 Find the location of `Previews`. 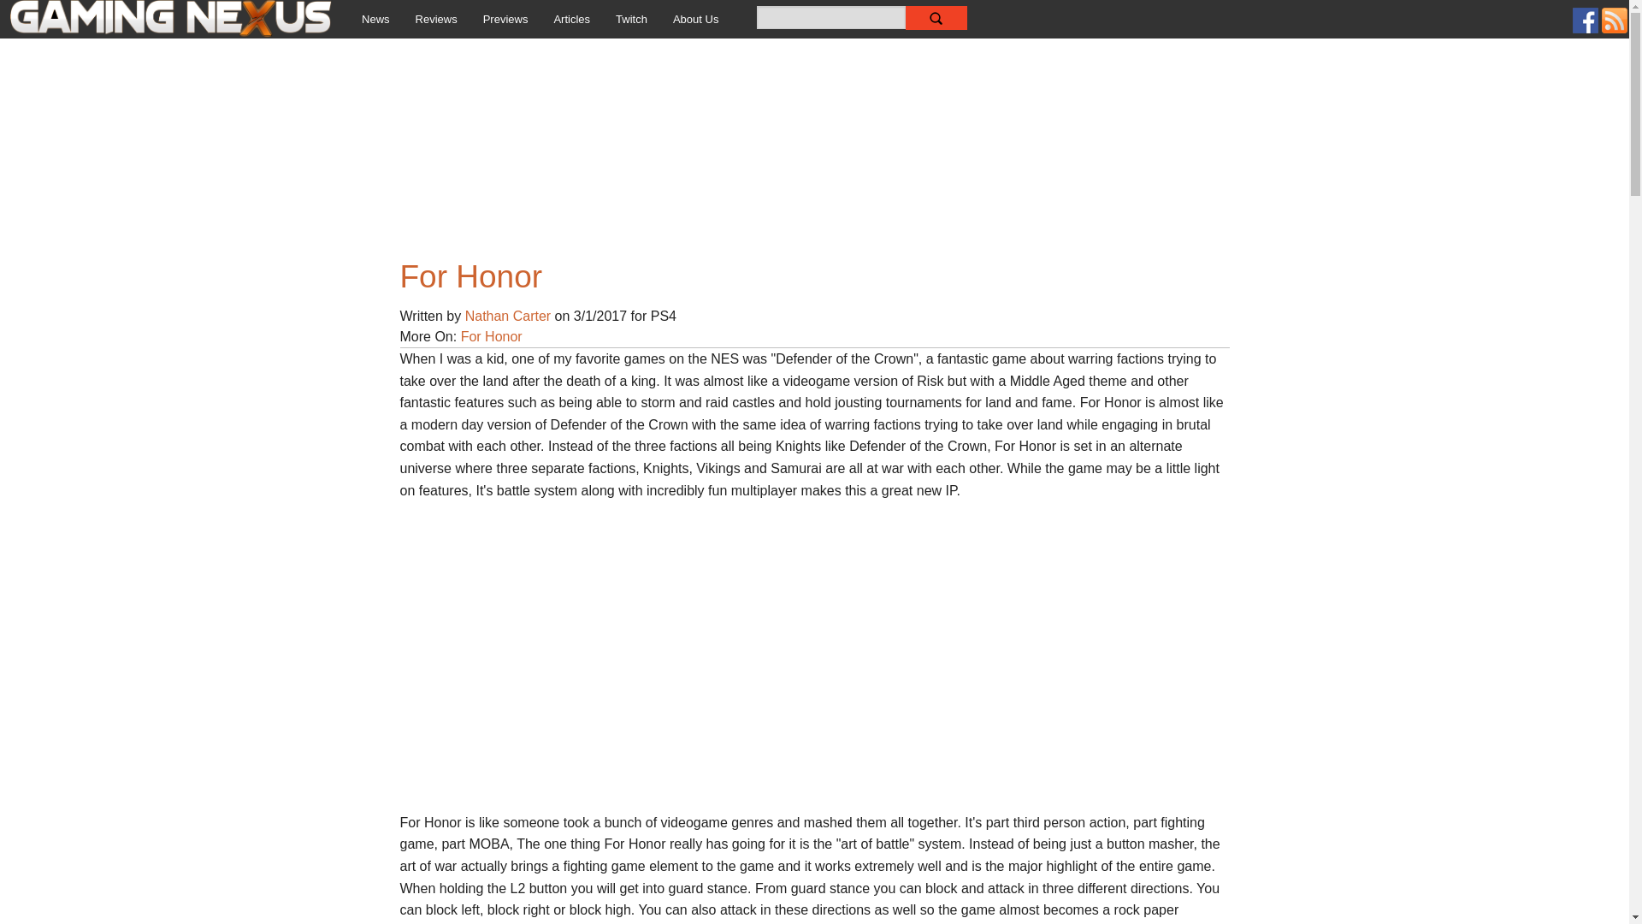

Previews is located at coordinates (505, 19).